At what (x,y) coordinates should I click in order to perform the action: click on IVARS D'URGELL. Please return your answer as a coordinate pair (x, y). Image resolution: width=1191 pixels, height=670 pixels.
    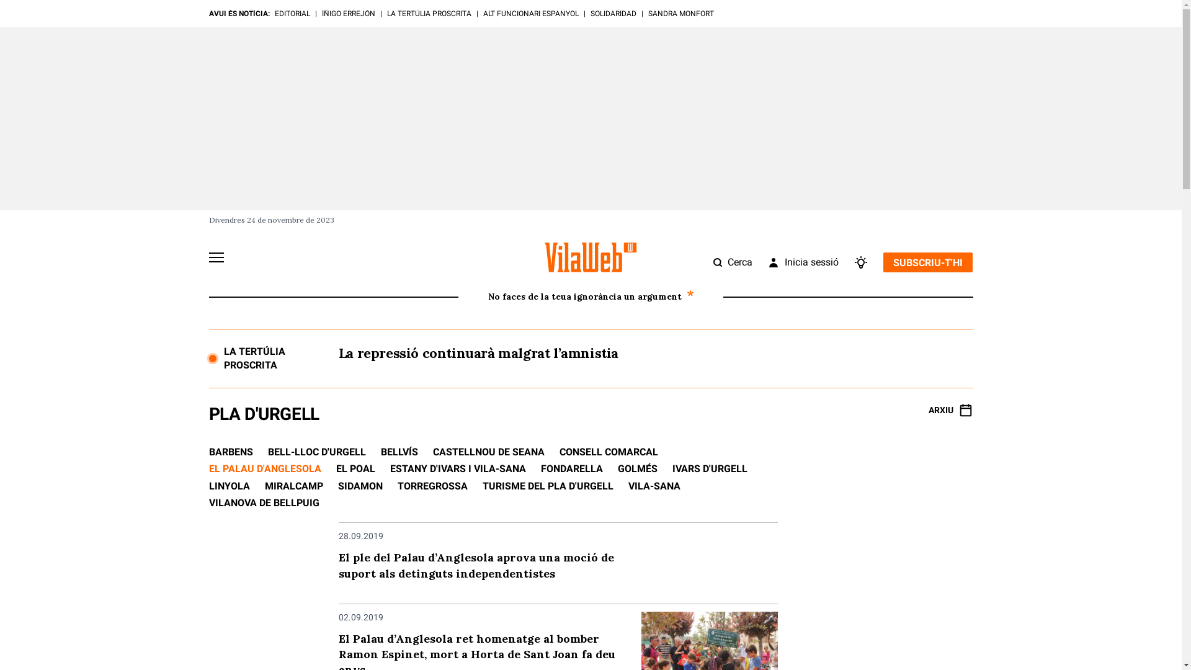
    Looking at the image, I should click on (710, 469).